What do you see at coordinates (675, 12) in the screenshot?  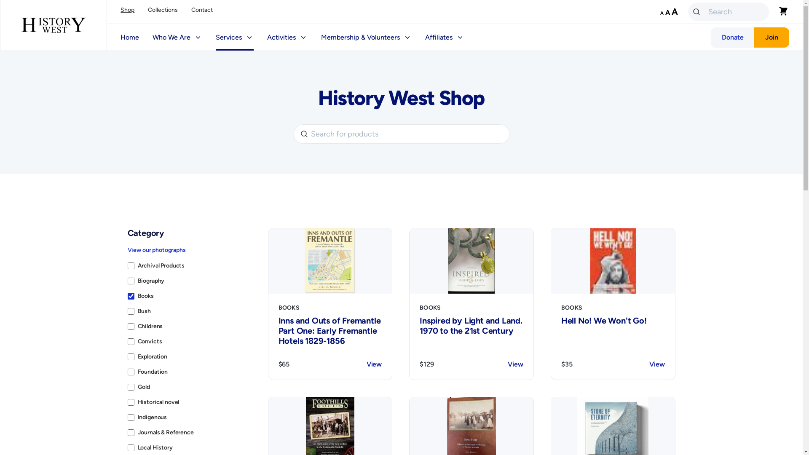 I see `A
Increase font size.` at bounding box center [675, 12].